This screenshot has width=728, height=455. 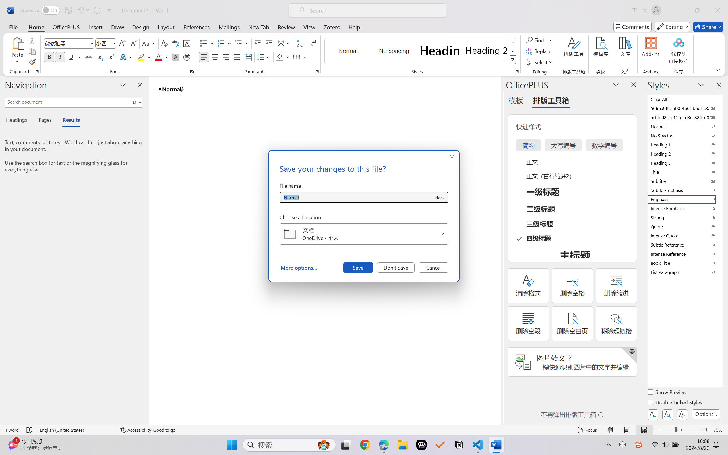 What do you see at coordinates (69, 43) in the screenshot?
I see `Font` at bounding box center [69, 43].